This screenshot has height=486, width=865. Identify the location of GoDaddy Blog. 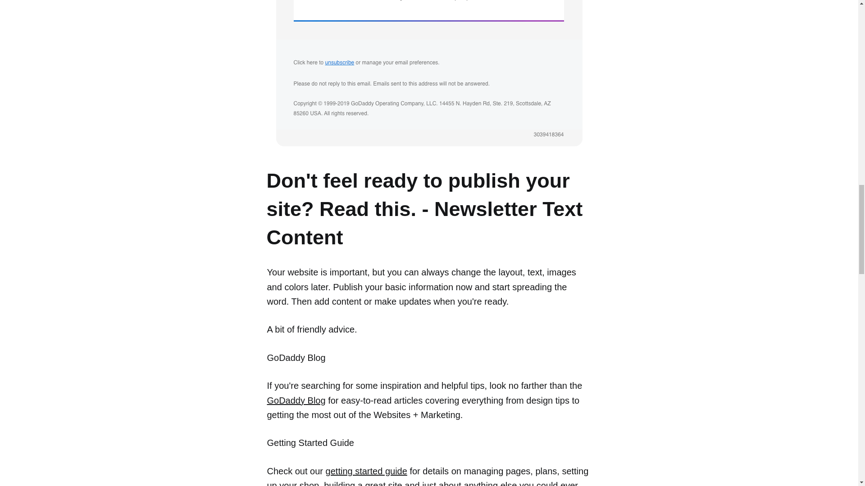
(296, 400).